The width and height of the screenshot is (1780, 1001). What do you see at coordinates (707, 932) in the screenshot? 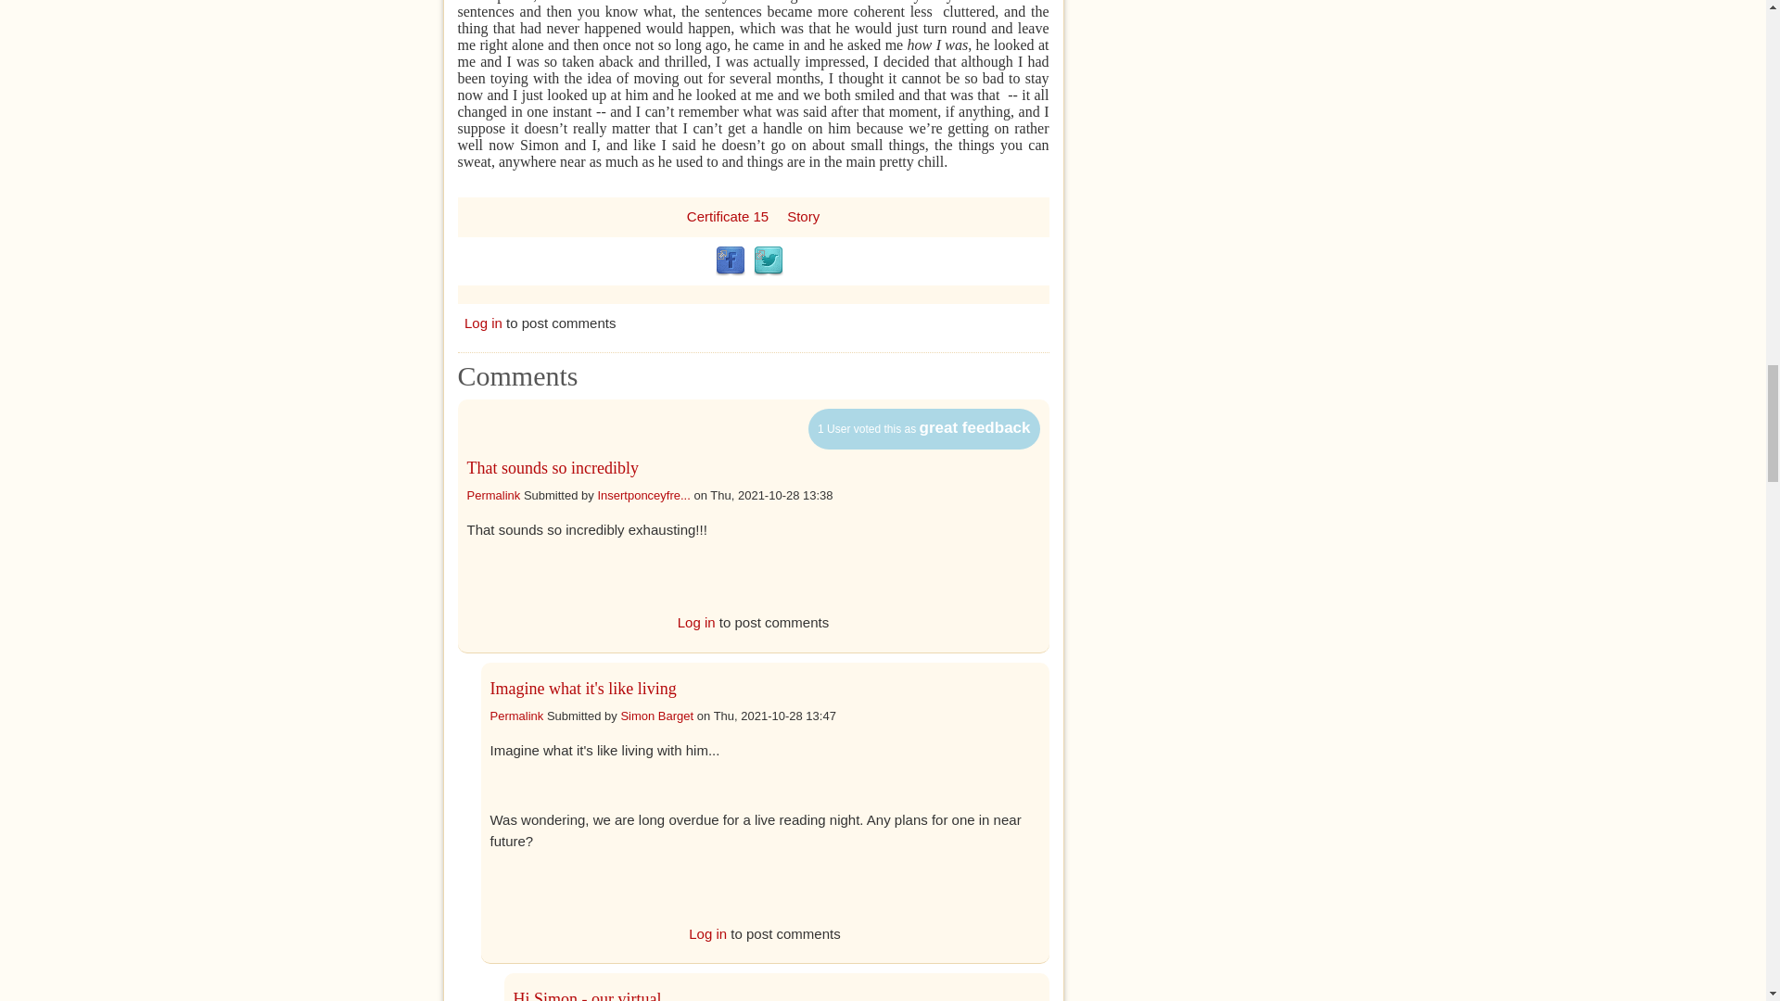
I see `Log in` at bounding box center [707, 932].